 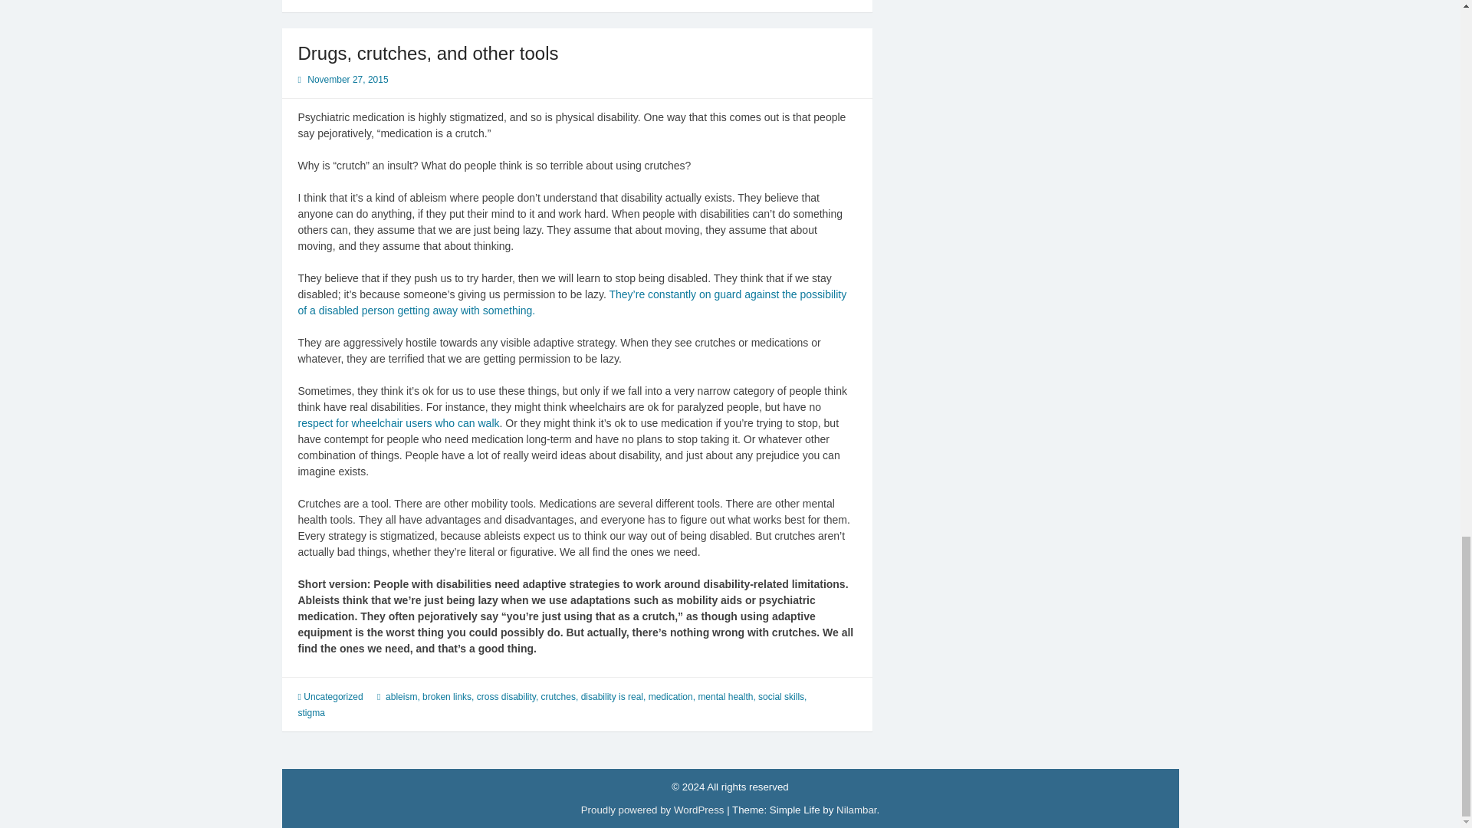 What do you see at coordinates (725, 696) in the screenshot?
I see `mental health` at bounding box center [725, 696].